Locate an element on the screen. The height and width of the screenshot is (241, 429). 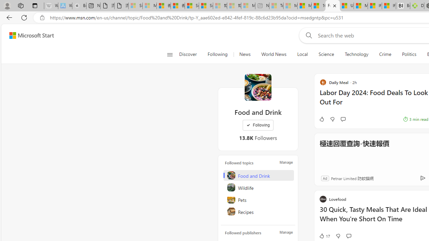
World News is located at coordinates (273, 54).